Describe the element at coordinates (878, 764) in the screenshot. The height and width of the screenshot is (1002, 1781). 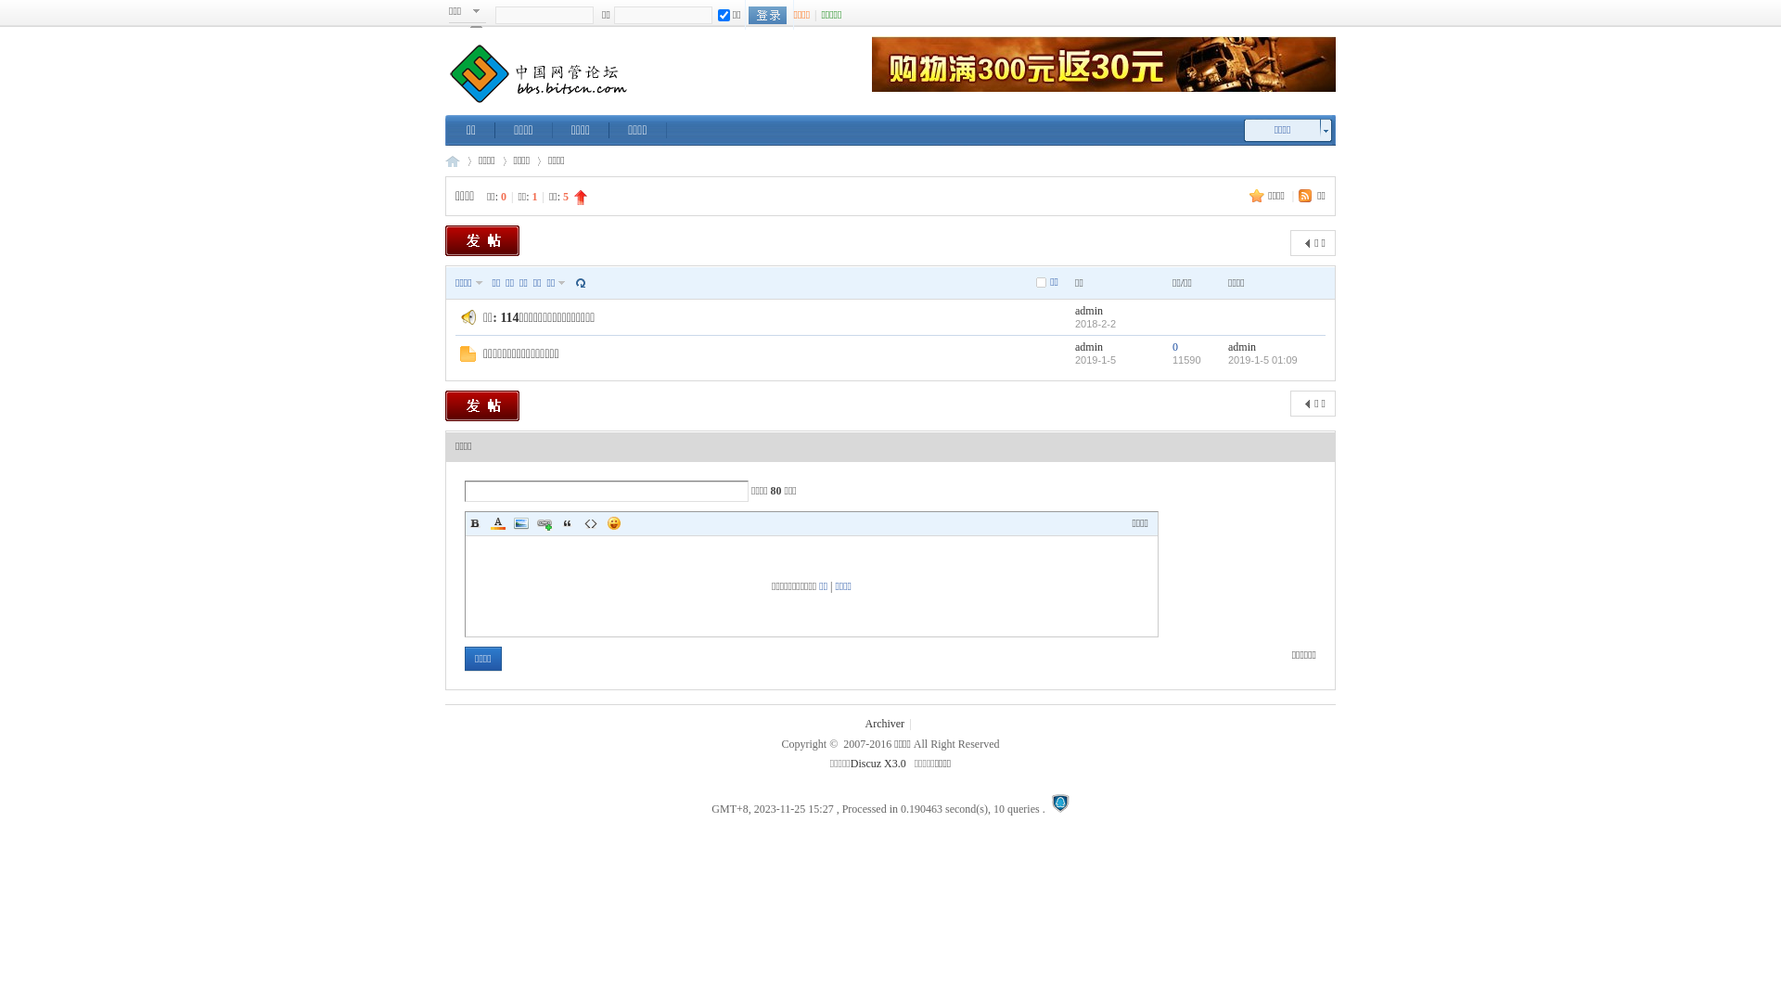
I see `Discuz X3.0` at that location.